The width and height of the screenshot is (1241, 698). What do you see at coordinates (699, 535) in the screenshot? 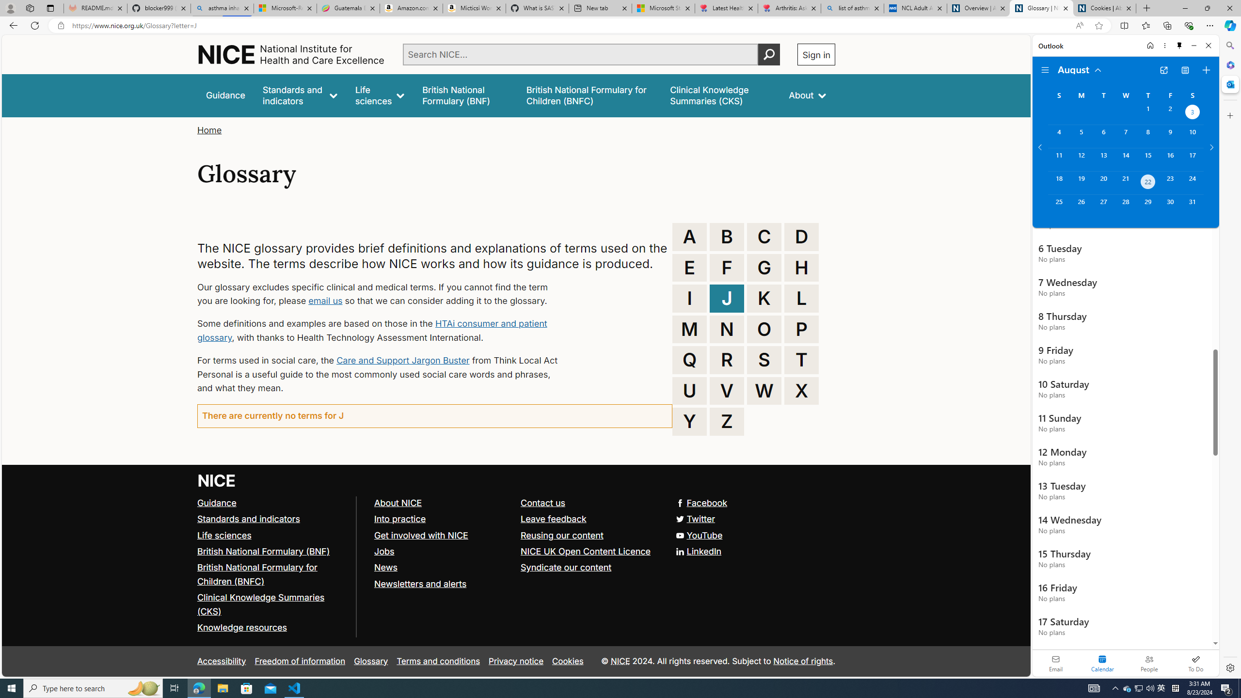
I see `YouTube` at bounding box center [699, 535].